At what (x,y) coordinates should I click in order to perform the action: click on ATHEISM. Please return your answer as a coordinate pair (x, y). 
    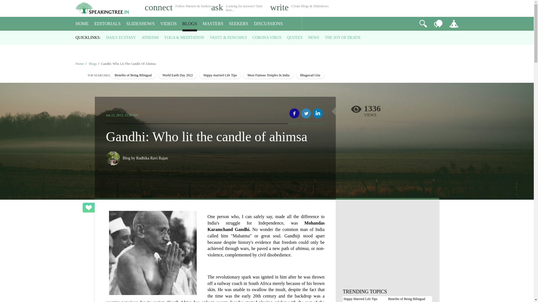
    Looking at the image, I should click on (150, 37).